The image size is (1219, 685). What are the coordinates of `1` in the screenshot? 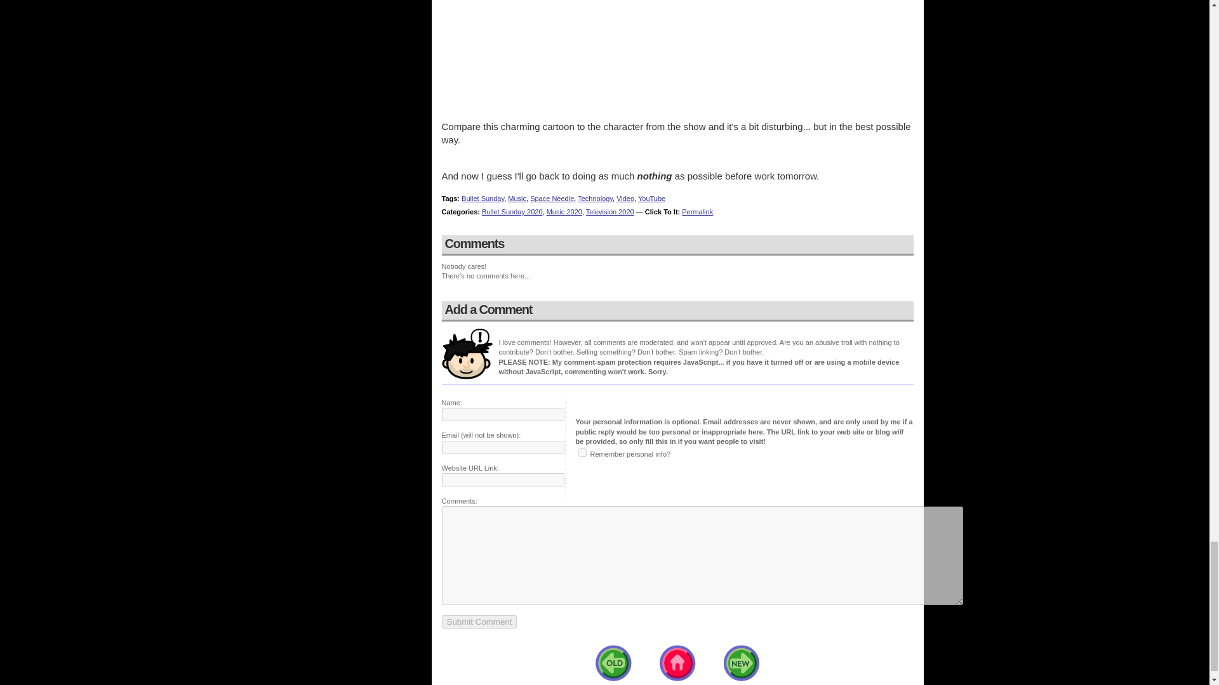 It's located at (582, 453).